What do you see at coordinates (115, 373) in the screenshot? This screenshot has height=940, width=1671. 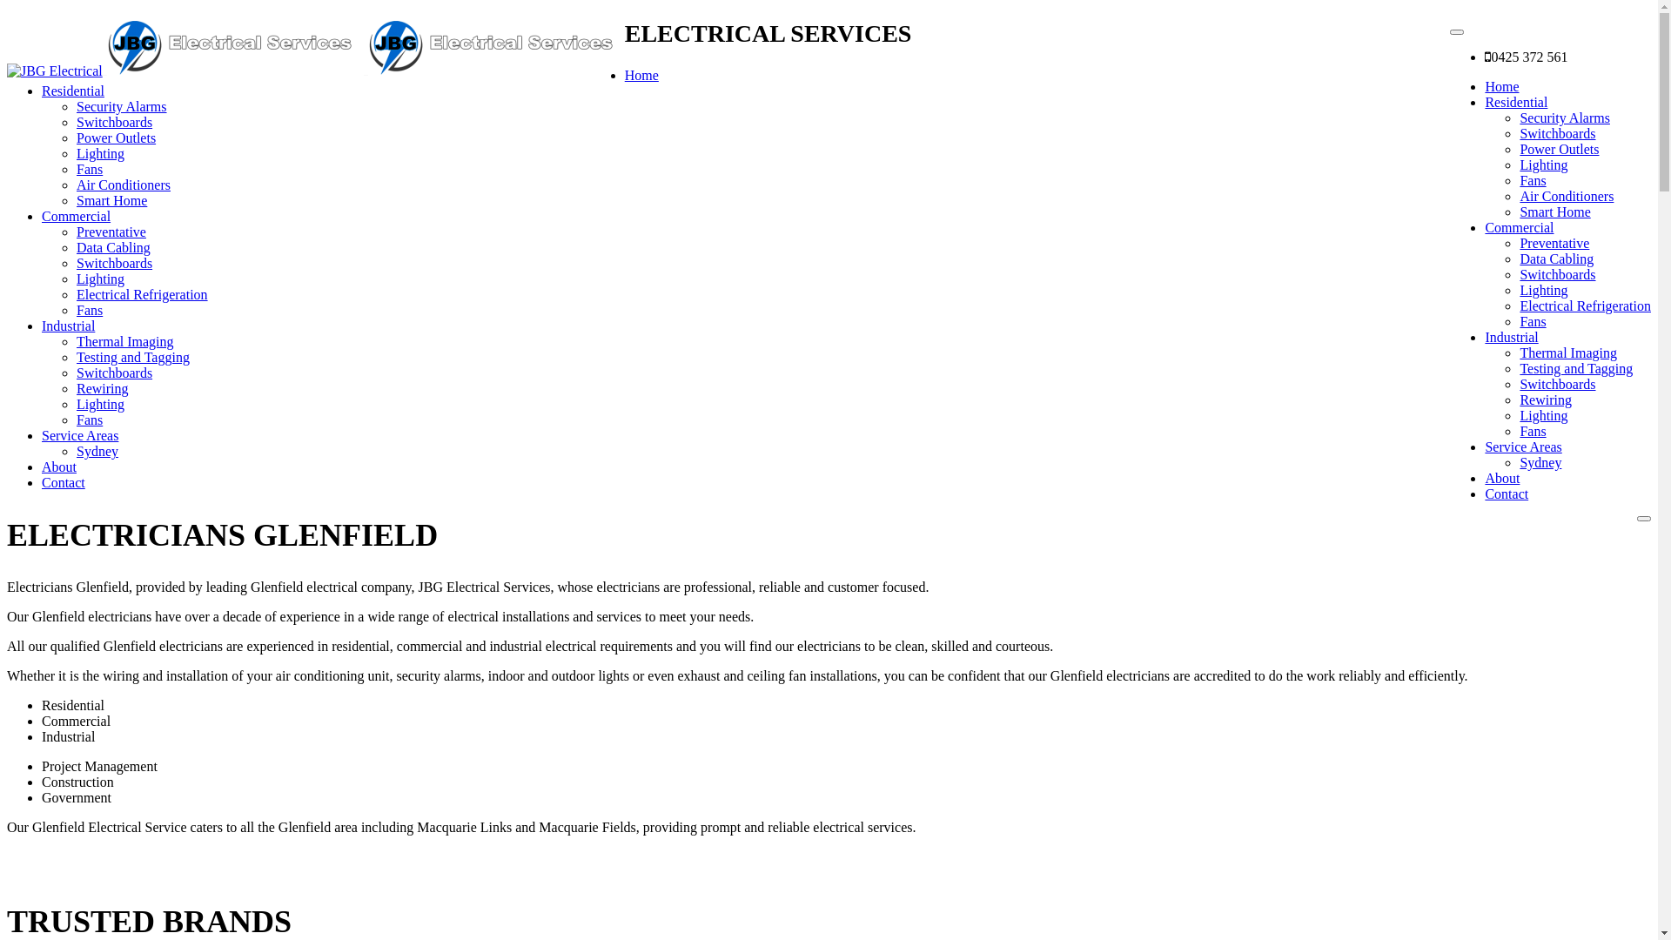 I see `Switchboards` at bounding box center [115, 373].